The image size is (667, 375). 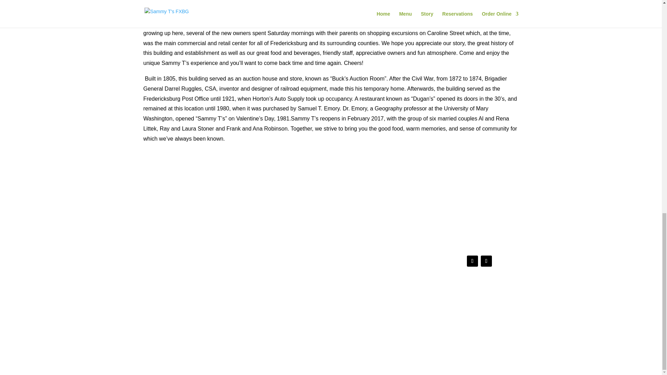 I want to click on Follow on Facebook, so click(x=472, y=261).